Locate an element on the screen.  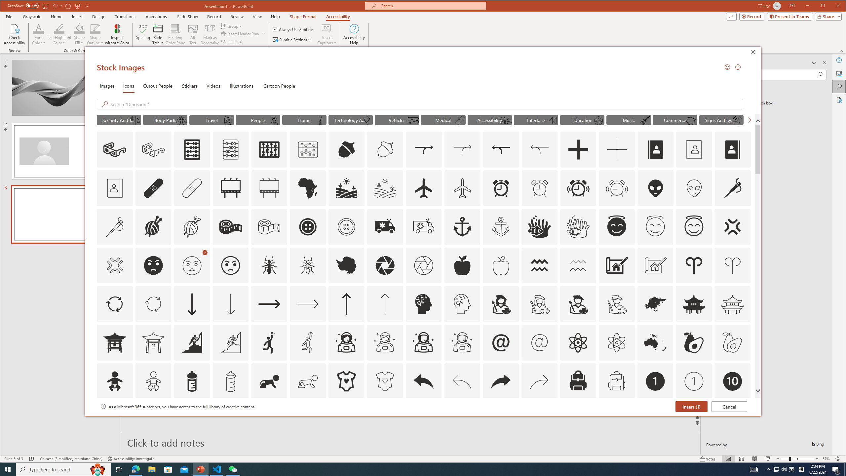
AutomationID: Icons_AstronautMale_M is located at coordinates (462, 342).